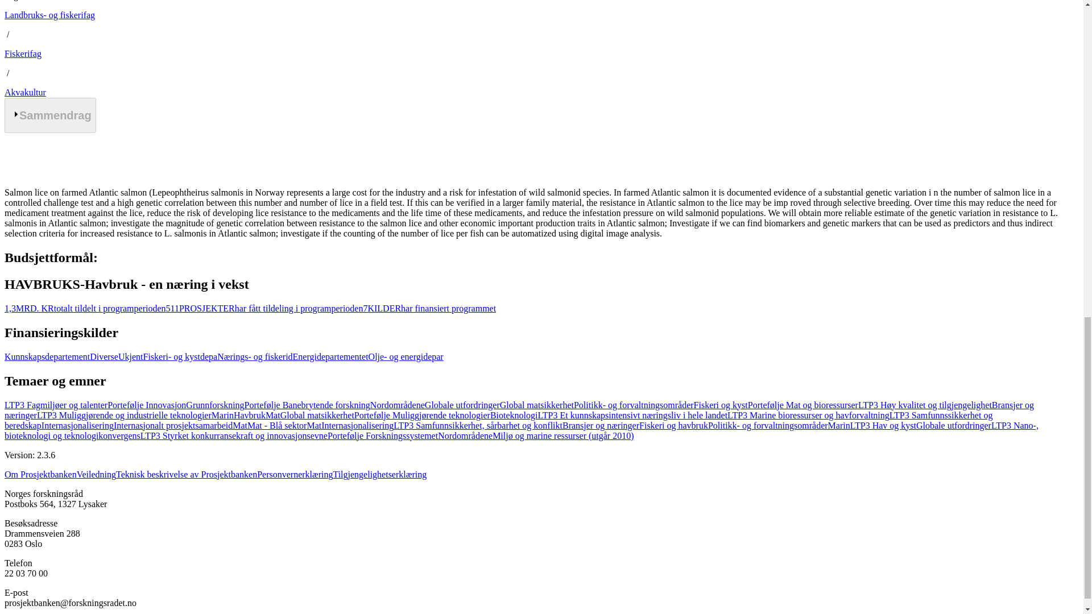 The height and width of the screenshot is (614, 1092). Describe the element at coordinates (85, 308) in the screenshot. I see `1,3MRD. KRtotalt tildelt i programperioden` at that location.